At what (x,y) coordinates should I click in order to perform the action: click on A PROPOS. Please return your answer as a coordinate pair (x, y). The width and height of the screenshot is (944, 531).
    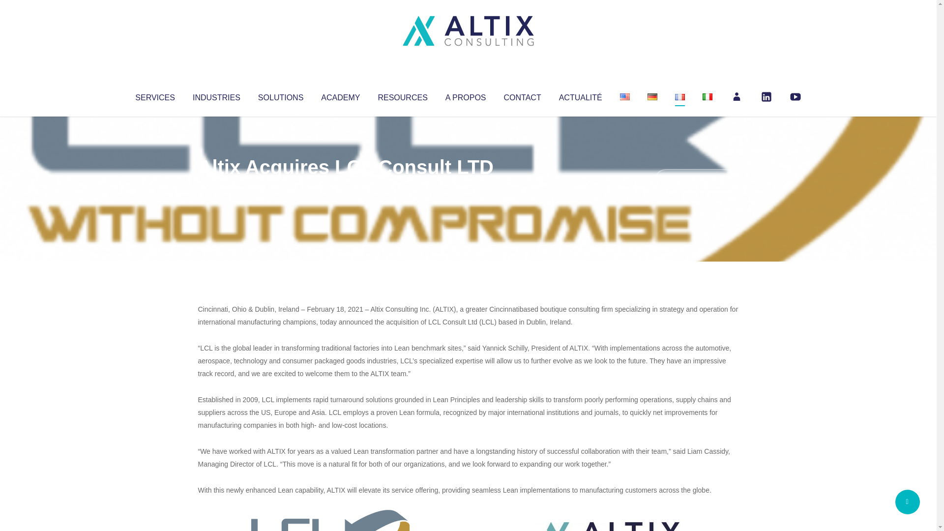
    Looking at the image, I should click on (466, 95).